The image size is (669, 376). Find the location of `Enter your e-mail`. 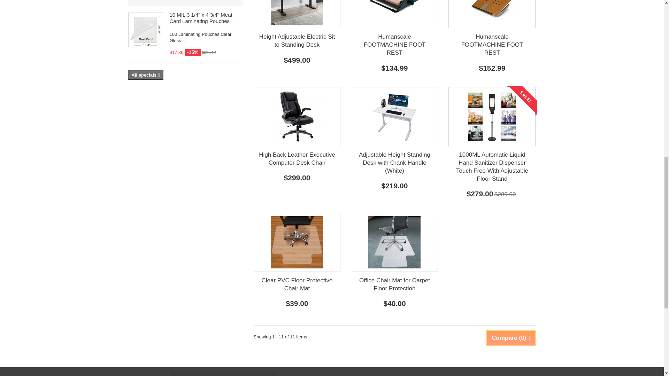

Enter your e-mail is located at coordinates (223, 374).